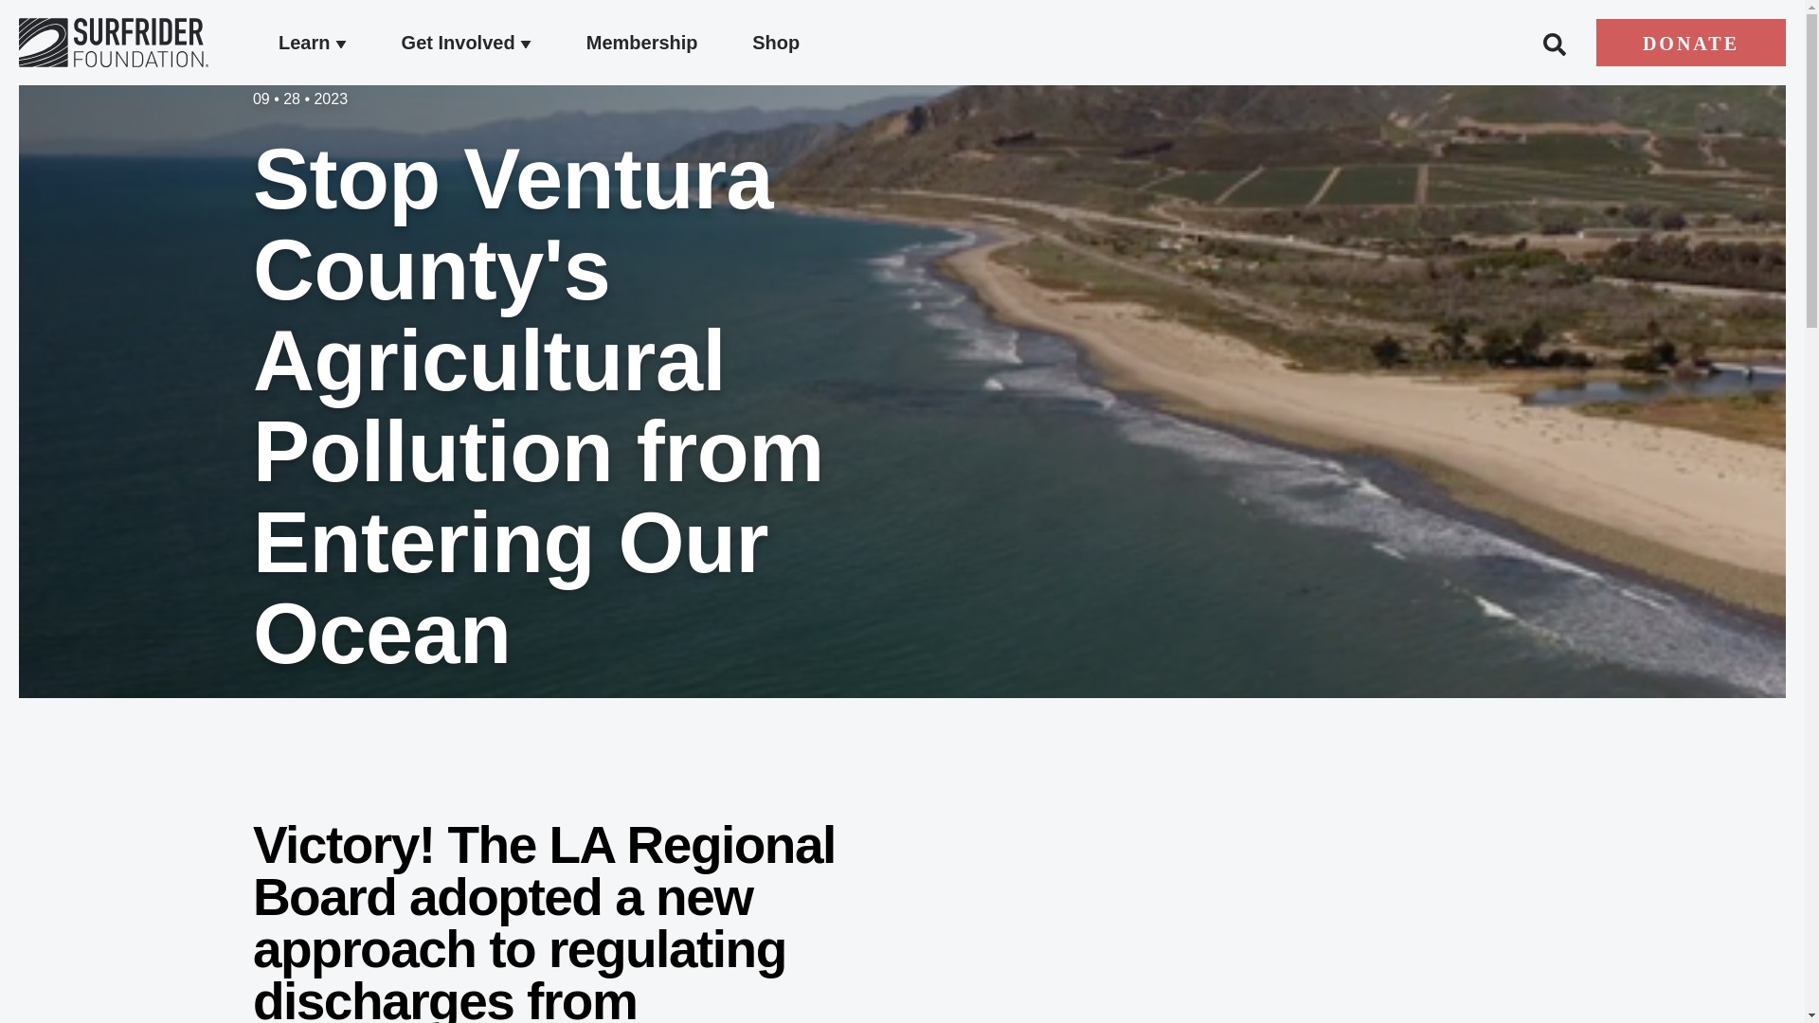  What do you see at coordinates (642, 43) in the screenshot?
I see `Membership` at bounding box center [642, 43].